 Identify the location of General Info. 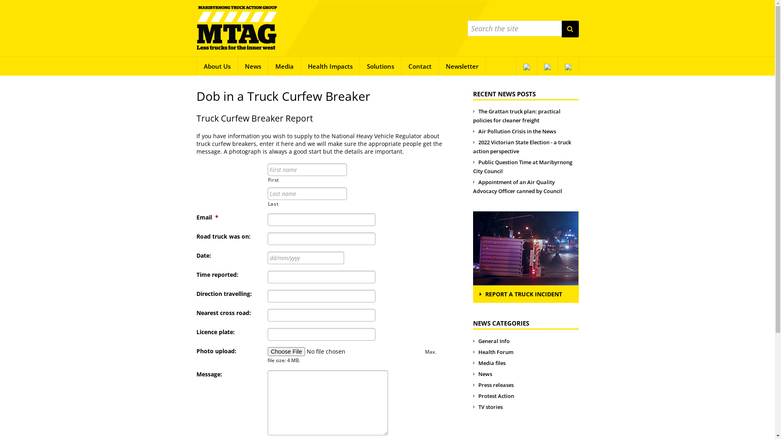
(491, 341).